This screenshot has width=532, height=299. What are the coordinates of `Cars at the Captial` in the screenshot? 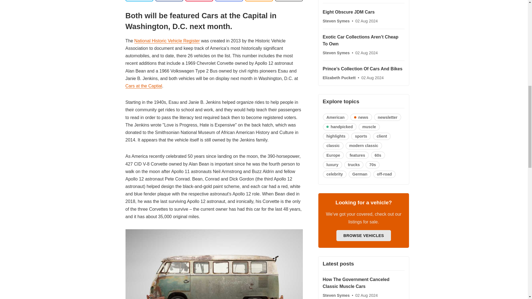 It's located at (144, 86).